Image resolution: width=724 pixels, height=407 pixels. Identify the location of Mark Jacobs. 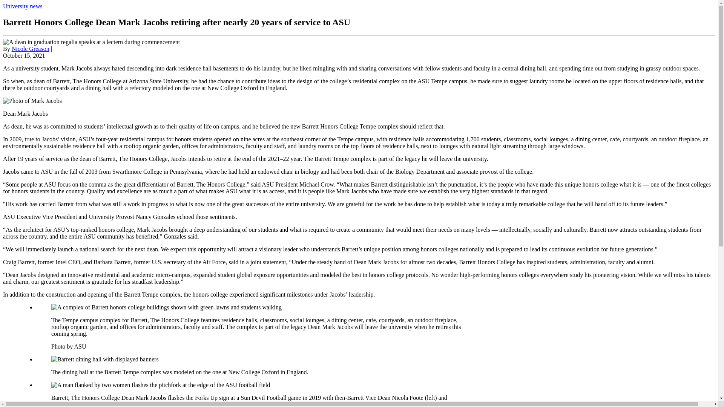
(32, 101).